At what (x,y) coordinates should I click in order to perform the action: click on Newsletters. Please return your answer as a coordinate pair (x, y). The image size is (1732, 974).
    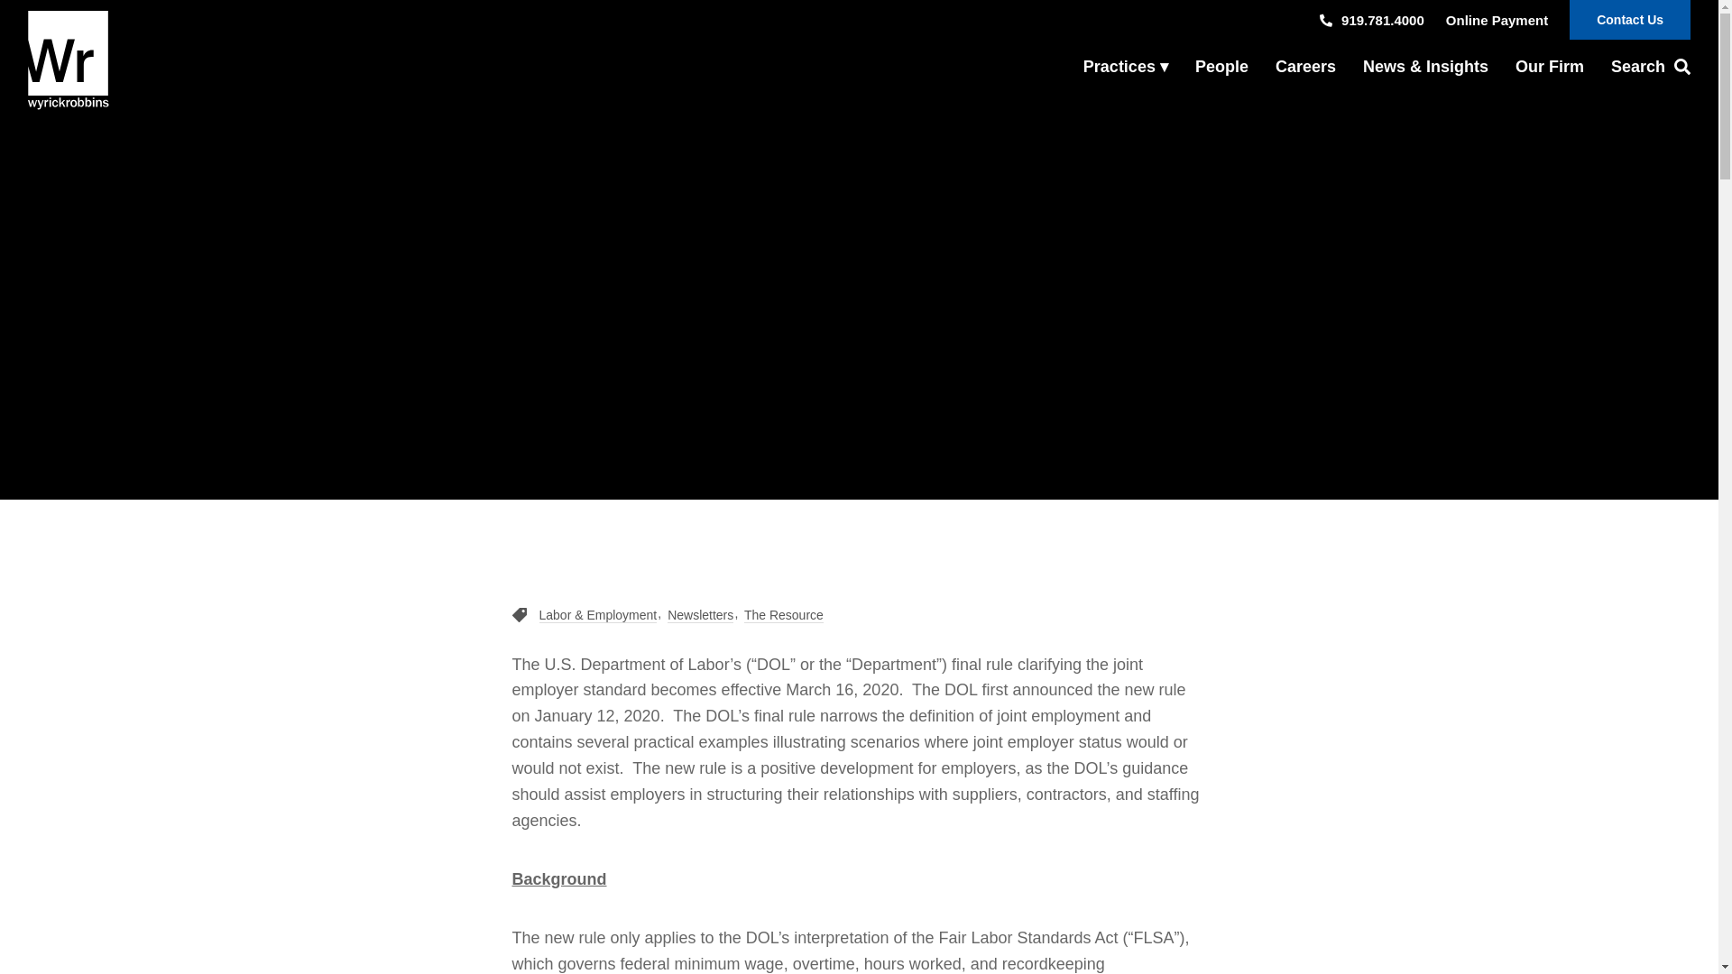
    Looking at the image, I should click on (700, 615).